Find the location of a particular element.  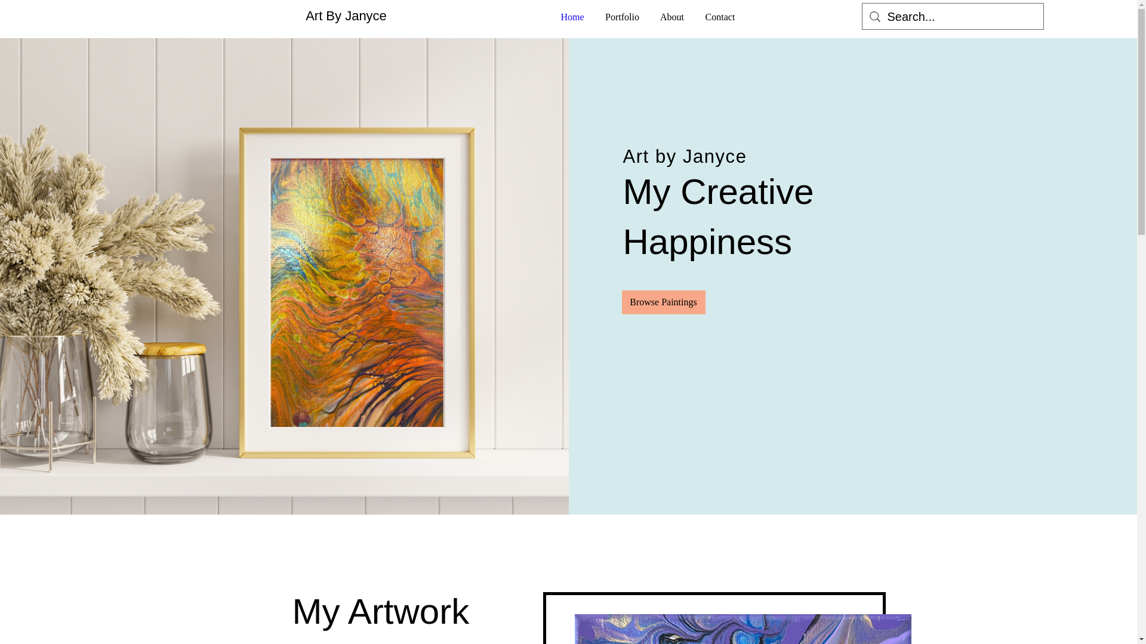

Browse Paintings is located at coordinates (664, 302).